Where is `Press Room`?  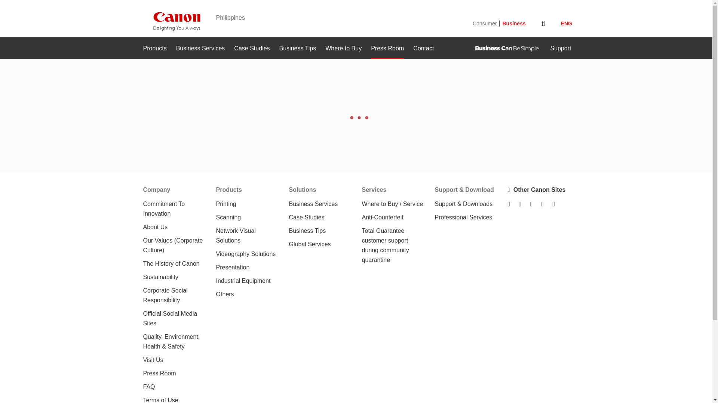
Press Room is located at coordinates (387, 49).